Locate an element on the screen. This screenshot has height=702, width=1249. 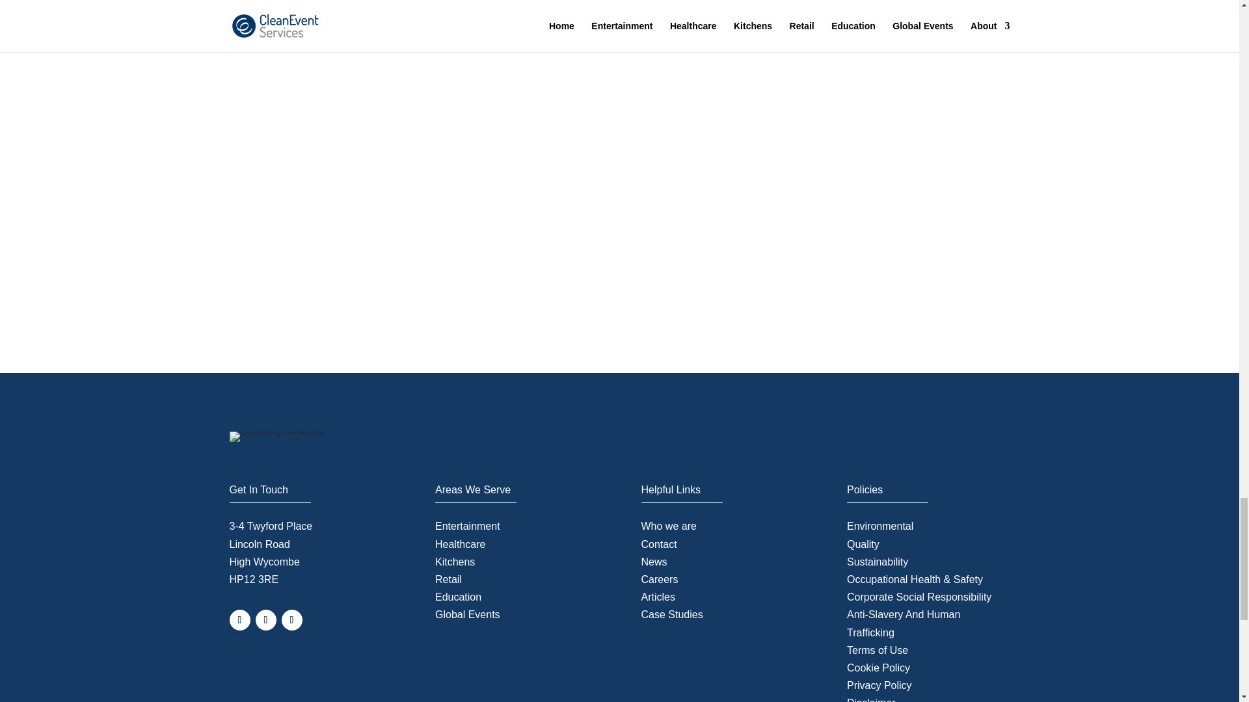
Follow on LinkedIn is located at coordinates (291, 620).